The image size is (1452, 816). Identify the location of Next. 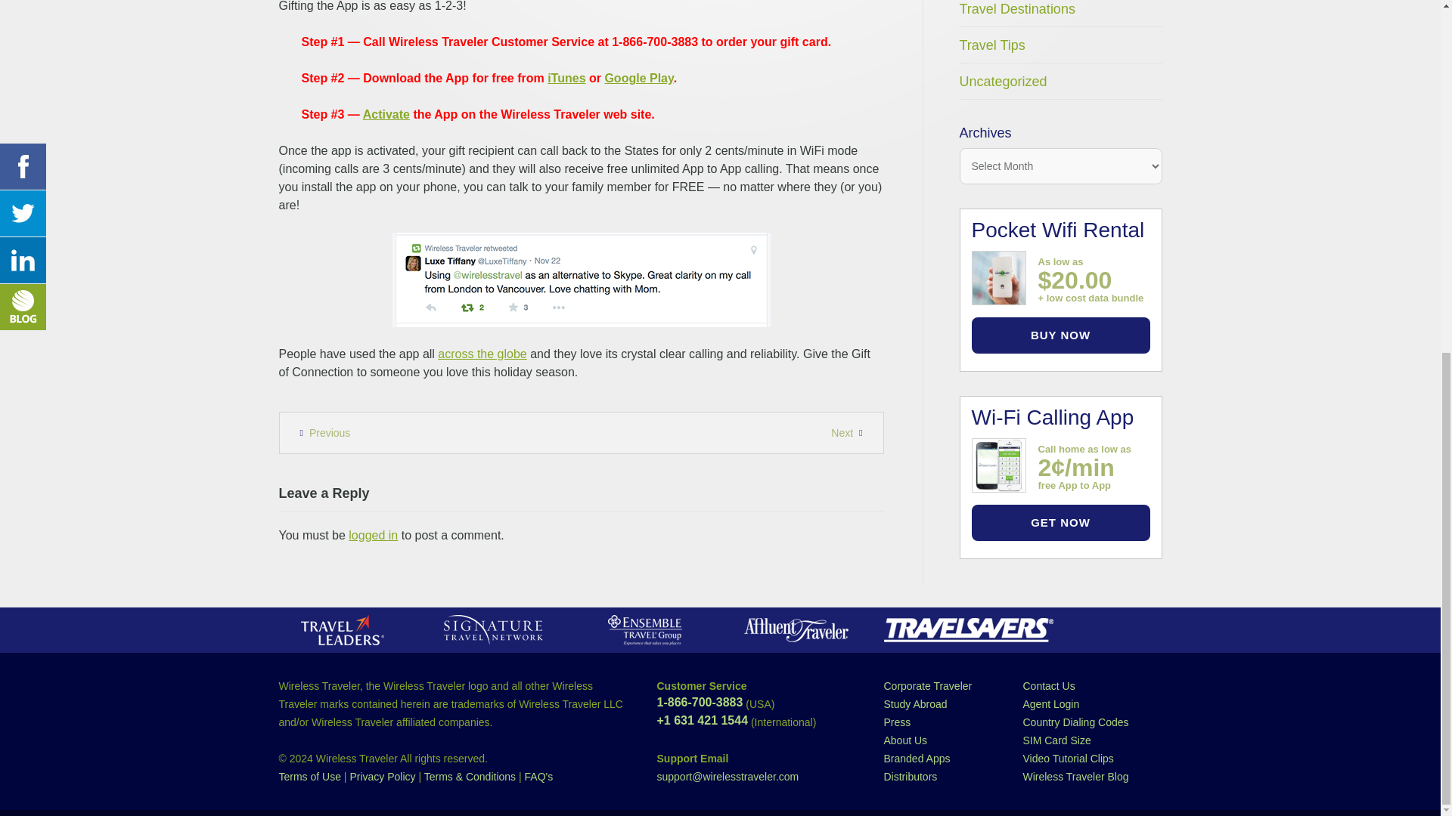
(849, 432).